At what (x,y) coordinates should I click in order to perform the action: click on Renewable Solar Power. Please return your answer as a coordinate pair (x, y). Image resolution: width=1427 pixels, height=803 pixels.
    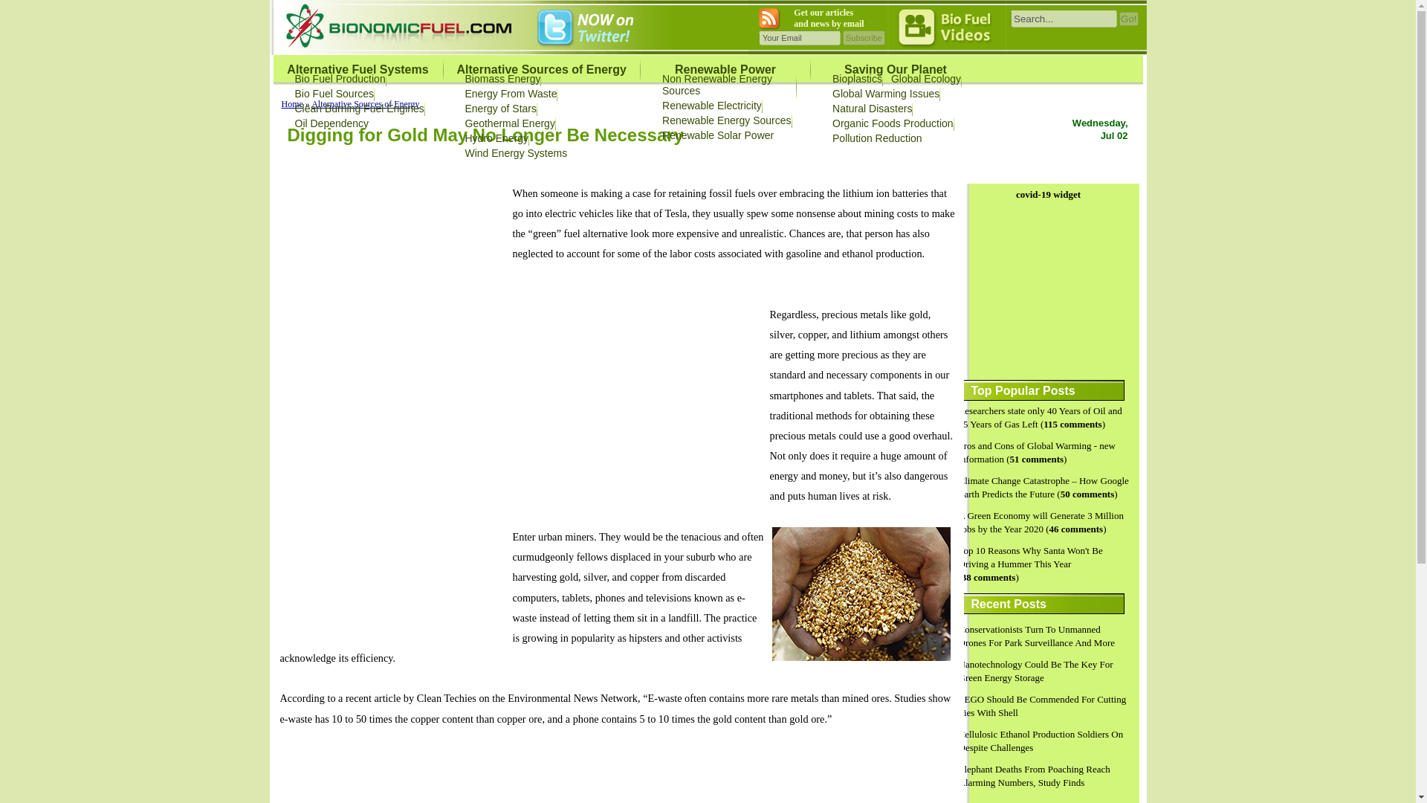
    Looking at the image, I should click on (717, 135).